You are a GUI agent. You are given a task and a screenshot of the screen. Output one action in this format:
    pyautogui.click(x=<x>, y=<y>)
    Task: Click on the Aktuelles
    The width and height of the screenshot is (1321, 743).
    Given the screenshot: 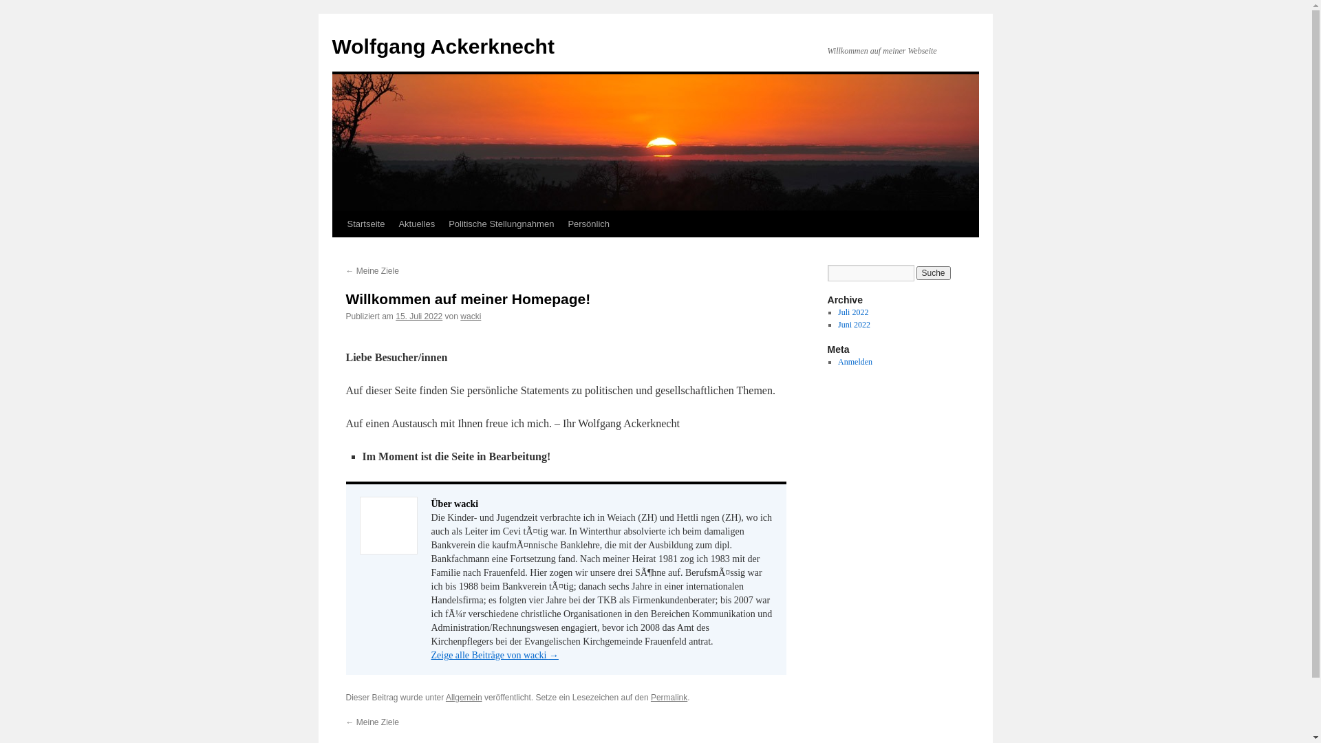 What is the action you would take?
    pyautogui.click(x=417, y=224)
    